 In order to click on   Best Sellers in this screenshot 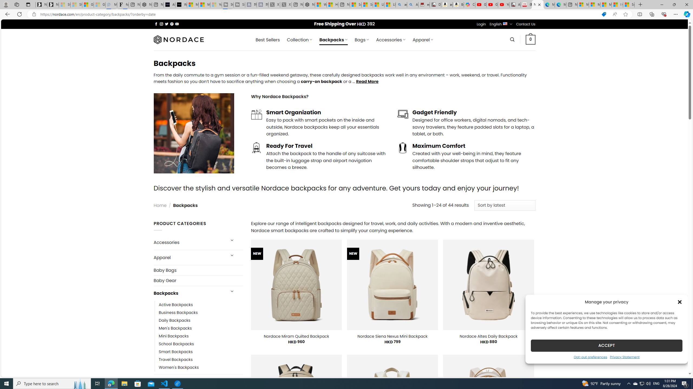, I will do `click(268, 40)`.